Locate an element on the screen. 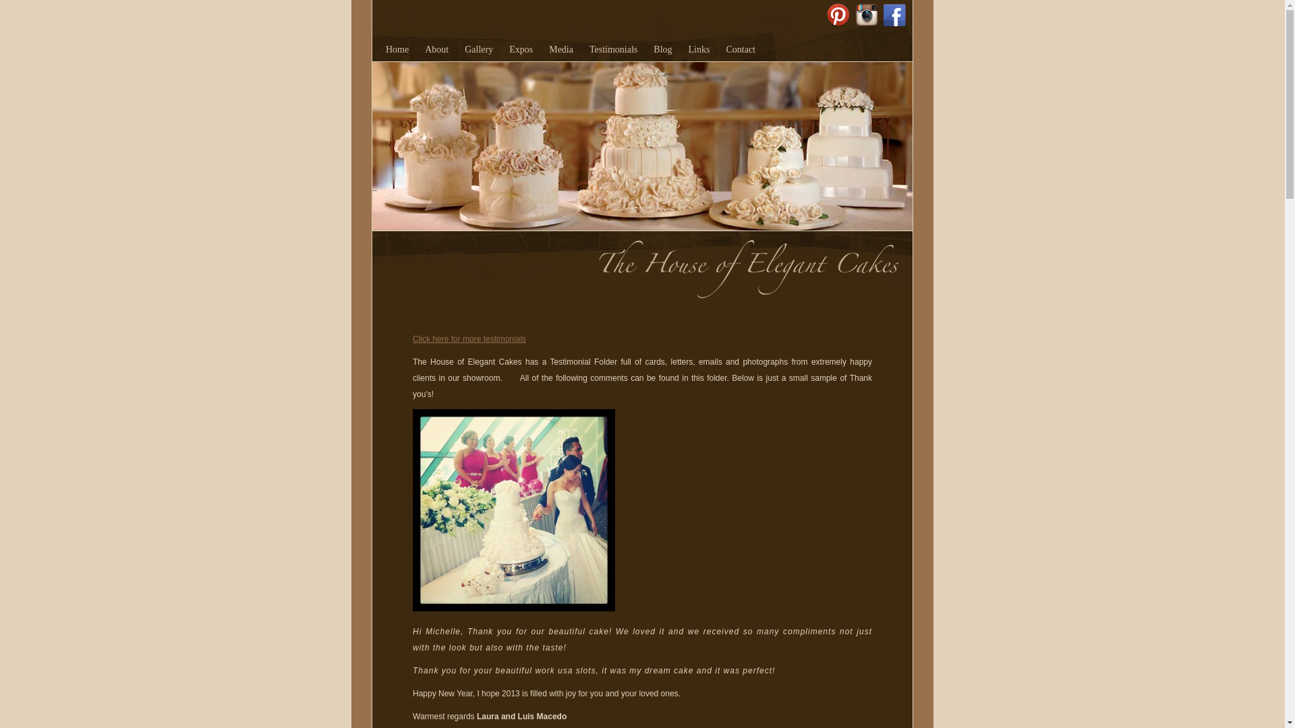 The image size is (1295, 728). About is located at coordinates (437, 50).